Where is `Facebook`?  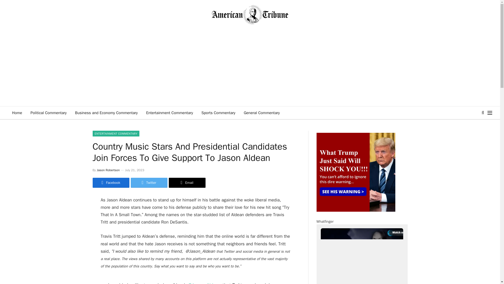
Facebook is located at coordinates (111, 182).